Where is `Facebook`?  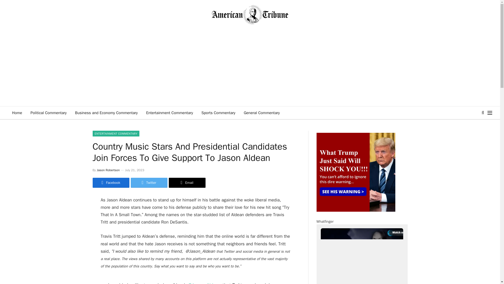
Facebook is located at coordinates (111, 182).